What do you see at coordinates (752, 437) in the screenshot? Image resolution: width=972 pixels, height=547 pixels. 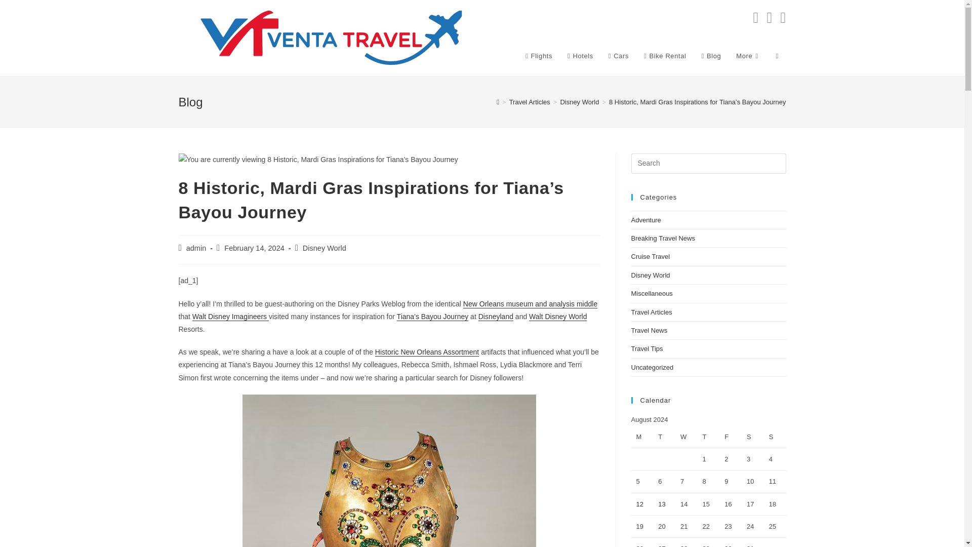 I see `Saturday` at bounding box center [752, 437].